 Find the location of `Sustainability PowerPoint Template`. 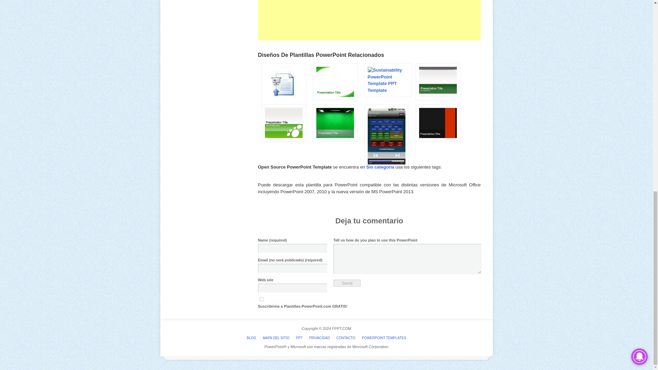

Sustainability PowerPoint Template is located at coordinates (386, 90).